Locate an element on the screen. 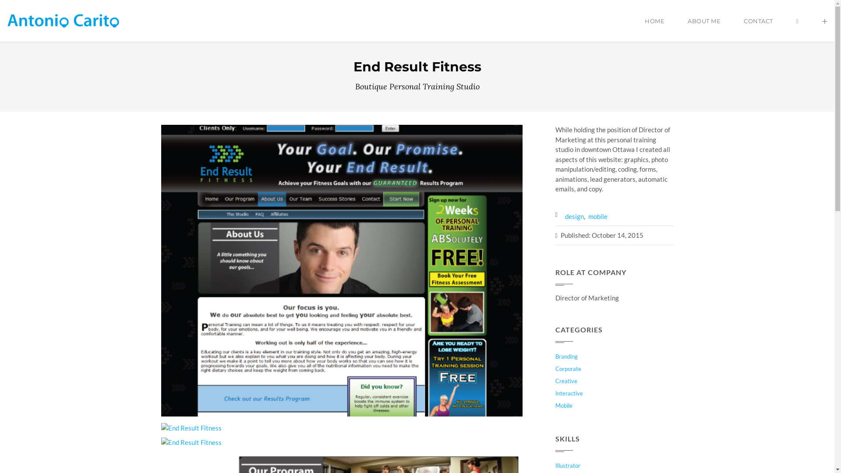  HOME is located at coordinates (654, 28).